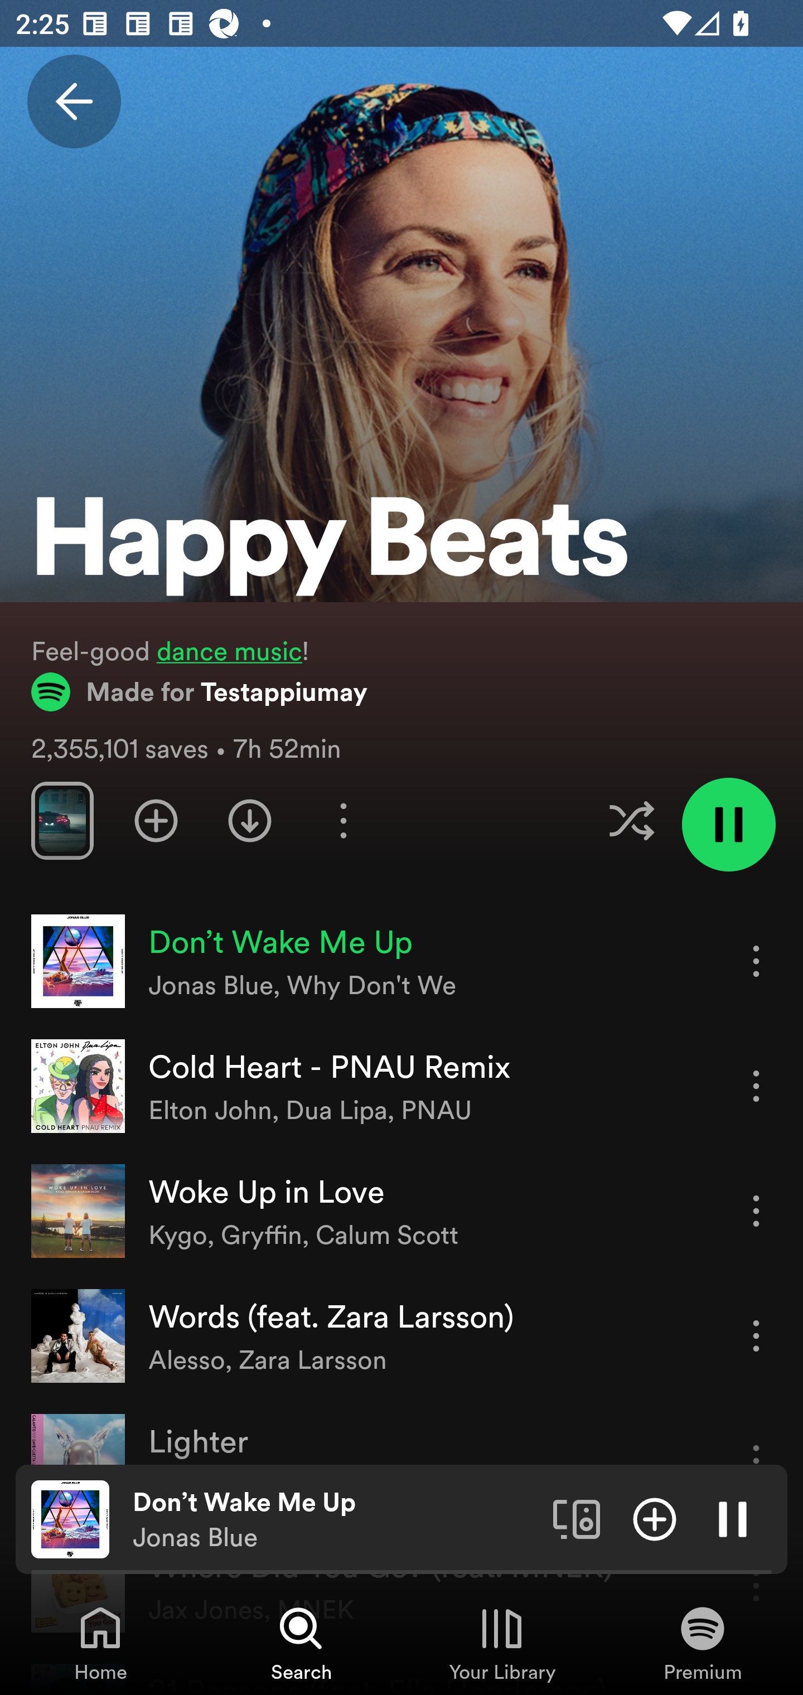  I want to click on Pause playlist, so click(728, 824).